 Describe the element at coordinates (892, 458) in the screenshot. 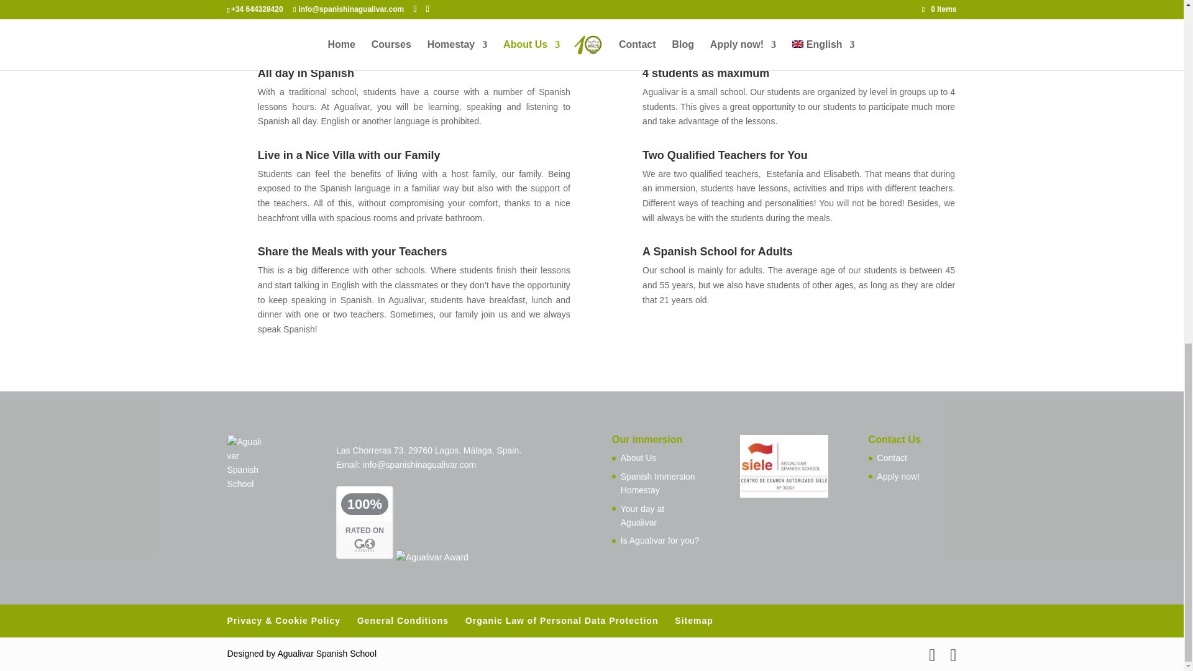

I see `Contact` at that location.